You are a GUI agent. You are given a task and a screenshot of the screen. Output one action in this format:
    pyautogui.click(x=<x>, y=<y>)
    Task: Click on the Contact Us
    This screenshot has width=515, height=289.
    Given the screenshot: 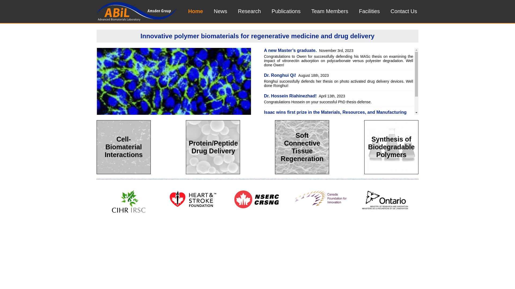 What is the action you would take?
    pyautogui.click(x=404, y=11)
    